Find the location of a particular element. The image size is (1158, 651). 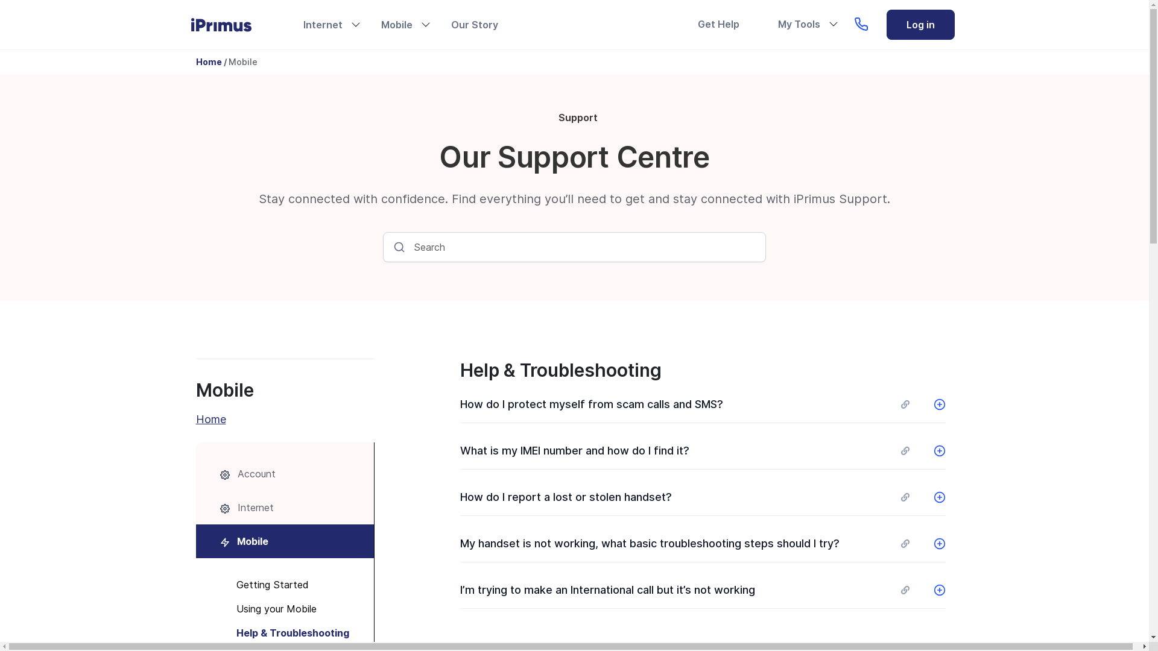

Home is located at coordinates (231, 25).